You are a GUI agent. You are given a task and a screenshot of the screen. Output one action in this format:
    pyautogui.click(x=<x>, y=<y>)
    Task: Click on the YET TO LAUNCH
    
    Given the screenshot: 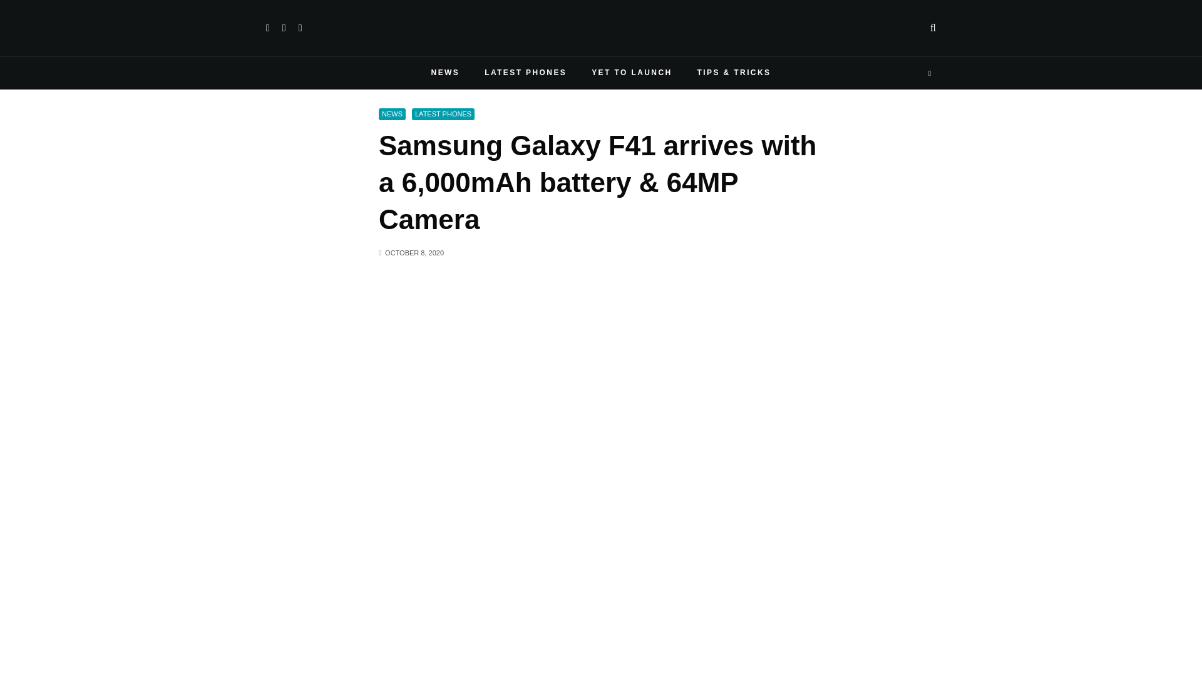 What is the action you would take?
    pyautogui.click(x=631, y=73)
    